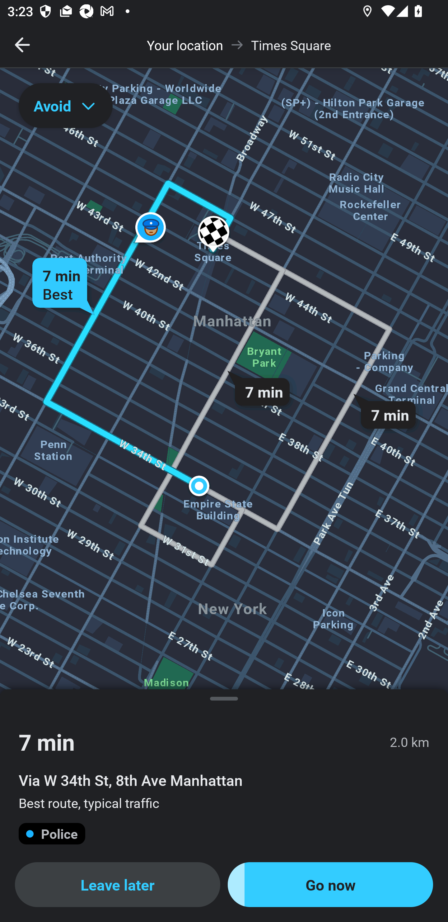 The width and height of the screenshot is (448, 922). I want to click on Go now, so click(330, 885).